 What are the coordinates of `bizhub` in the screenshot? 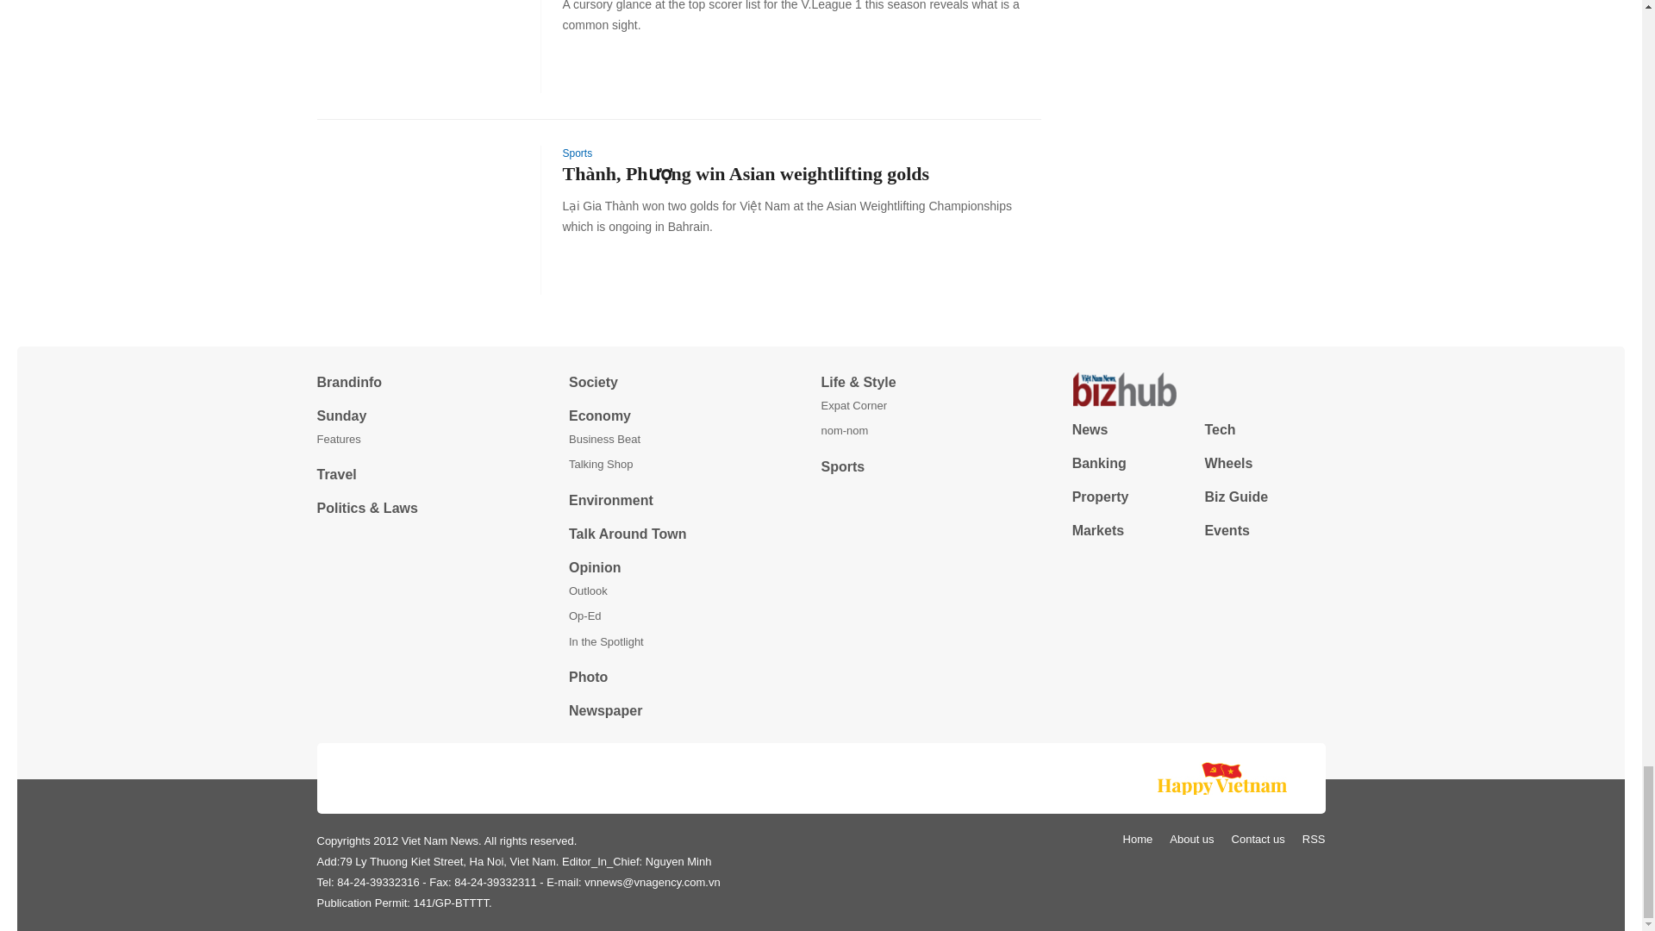 It's located at (1198, 390).